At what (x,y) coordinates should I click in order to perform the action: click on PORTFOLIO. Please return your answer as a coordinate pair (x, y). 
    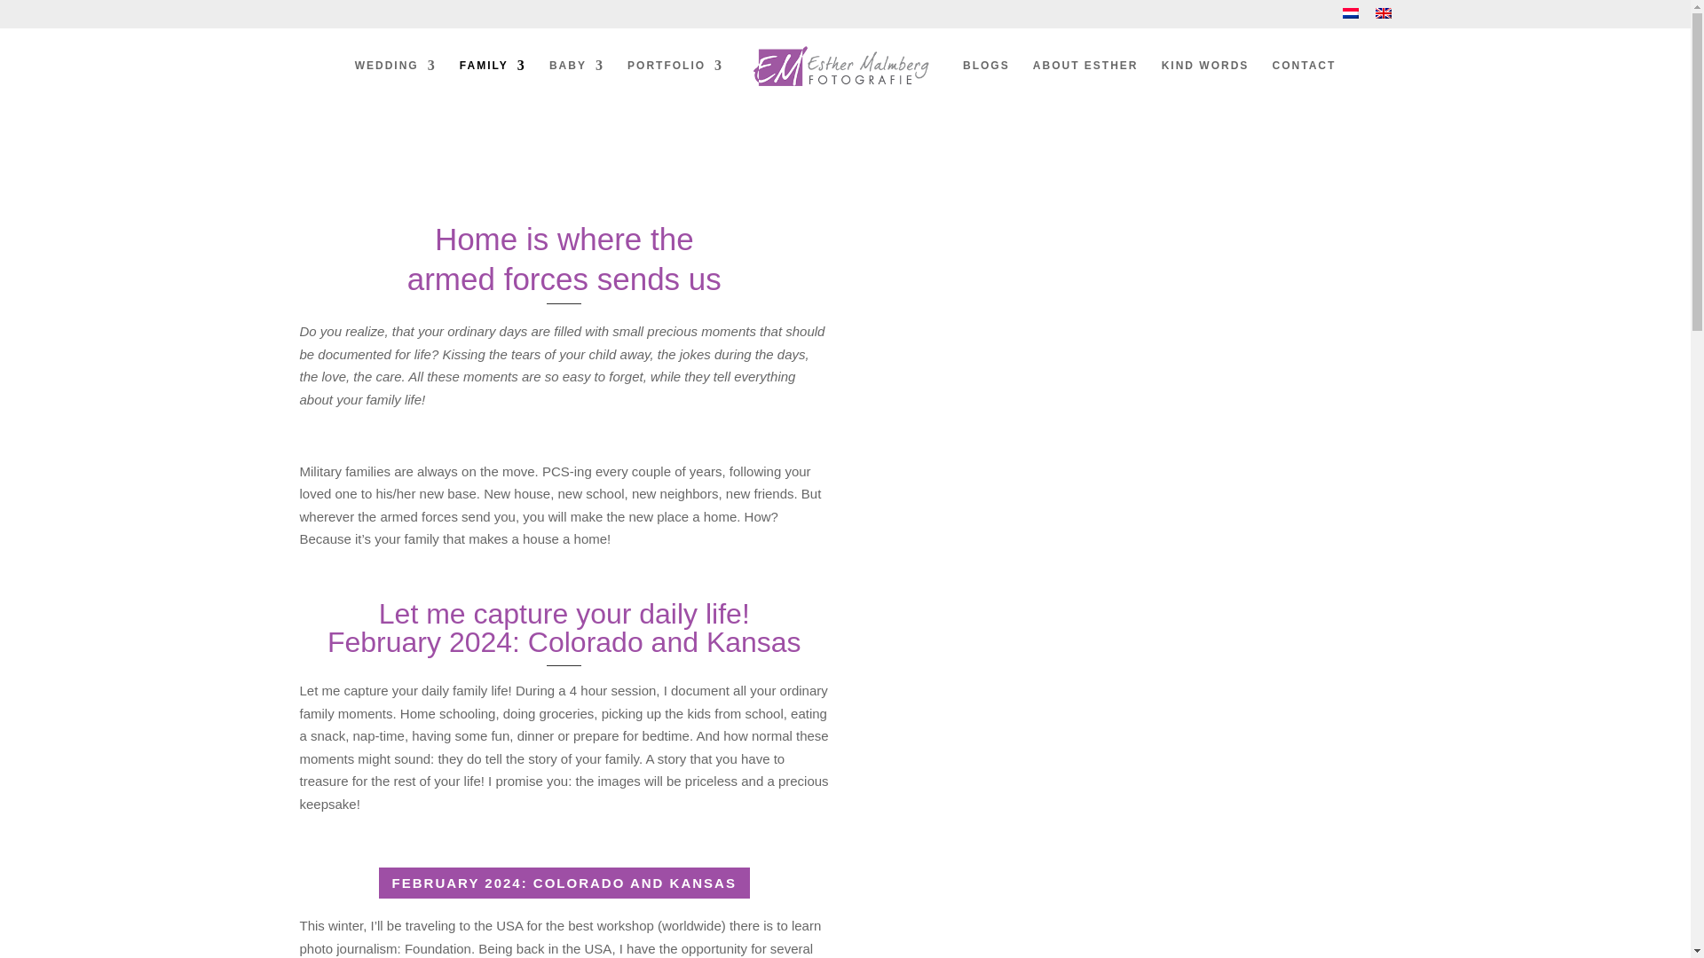
    Looking at the image, I should click on (674, 80).